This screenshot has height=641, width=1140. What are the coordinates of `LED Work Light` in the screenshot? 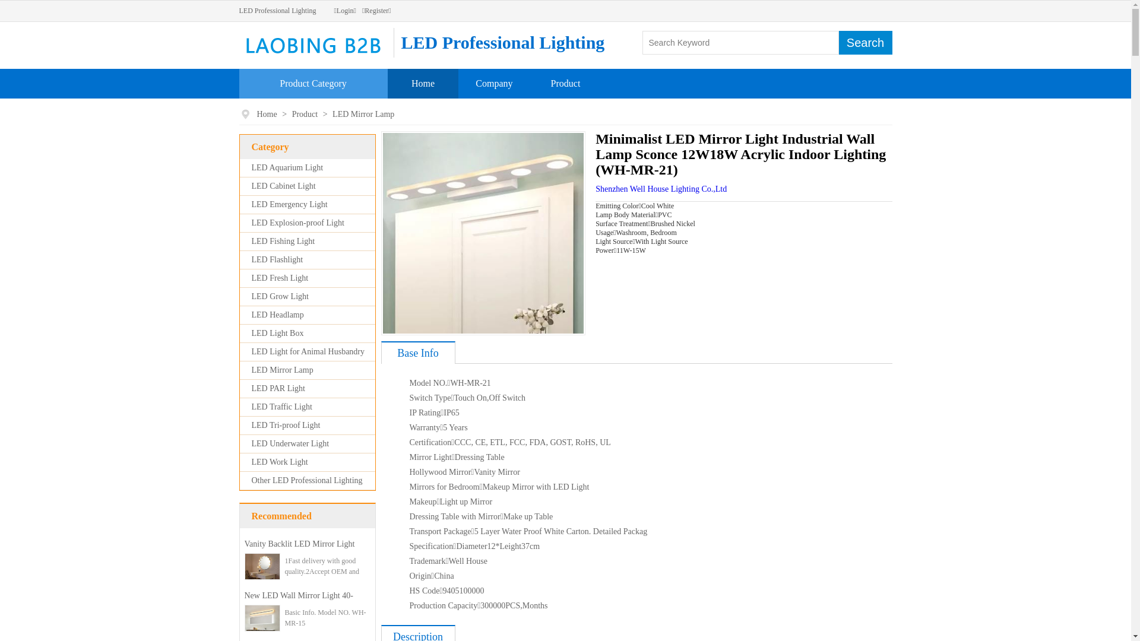 It's located at (280, 462).